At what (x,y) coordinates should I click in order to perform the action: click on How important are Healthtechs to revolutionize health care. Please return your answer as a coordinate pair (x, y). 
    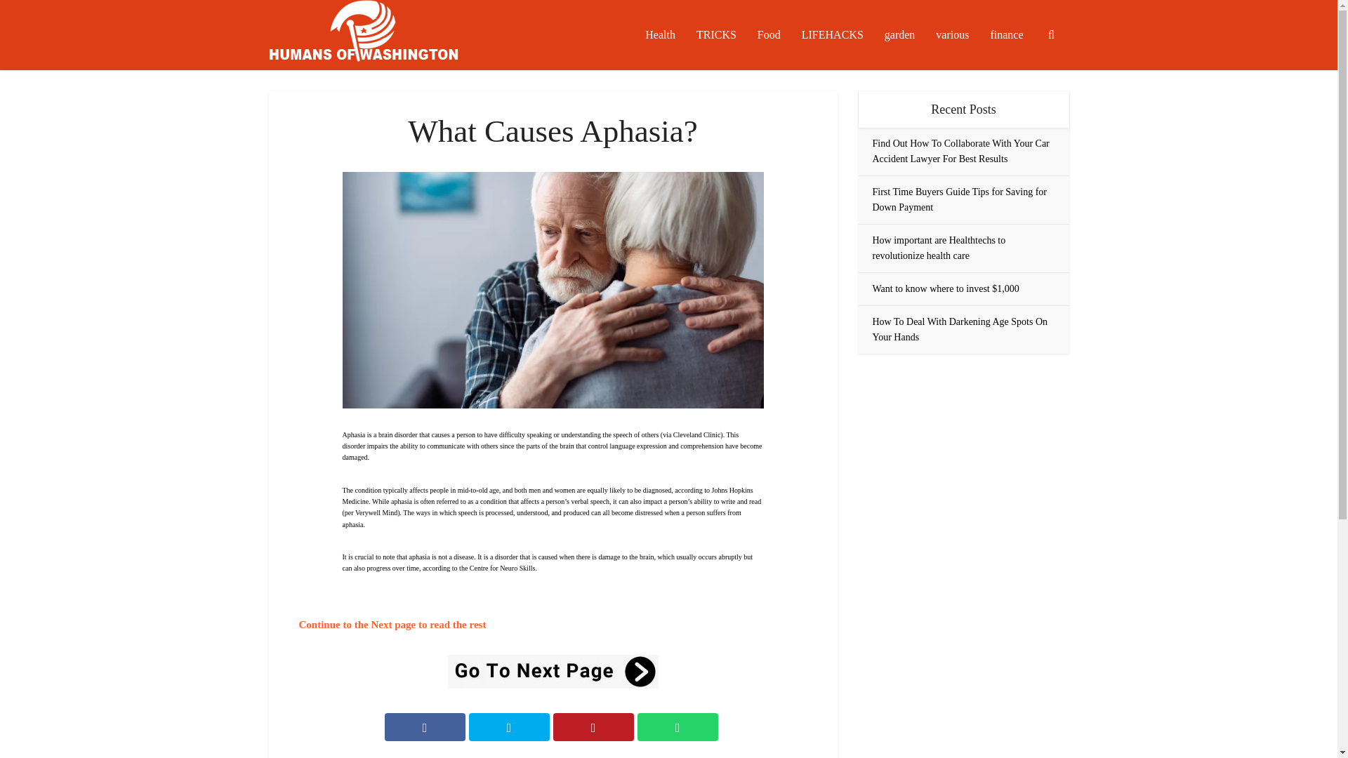
    Looking at the image, I should click on (939, 247).